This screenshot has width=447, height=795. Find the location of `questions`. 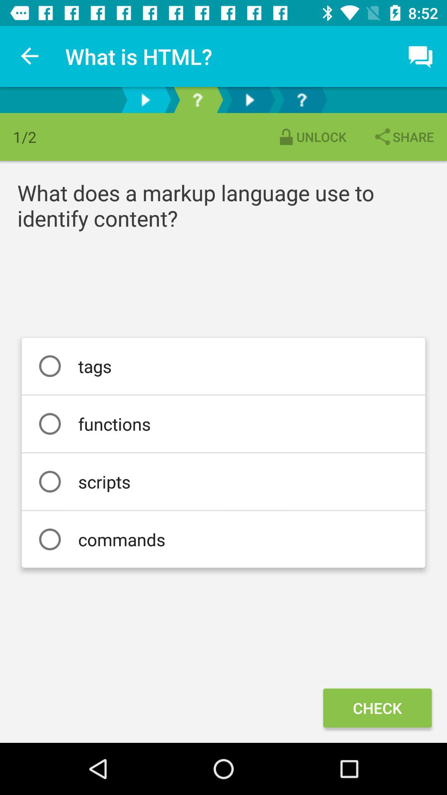

questions is located at coordinates (197, 100).